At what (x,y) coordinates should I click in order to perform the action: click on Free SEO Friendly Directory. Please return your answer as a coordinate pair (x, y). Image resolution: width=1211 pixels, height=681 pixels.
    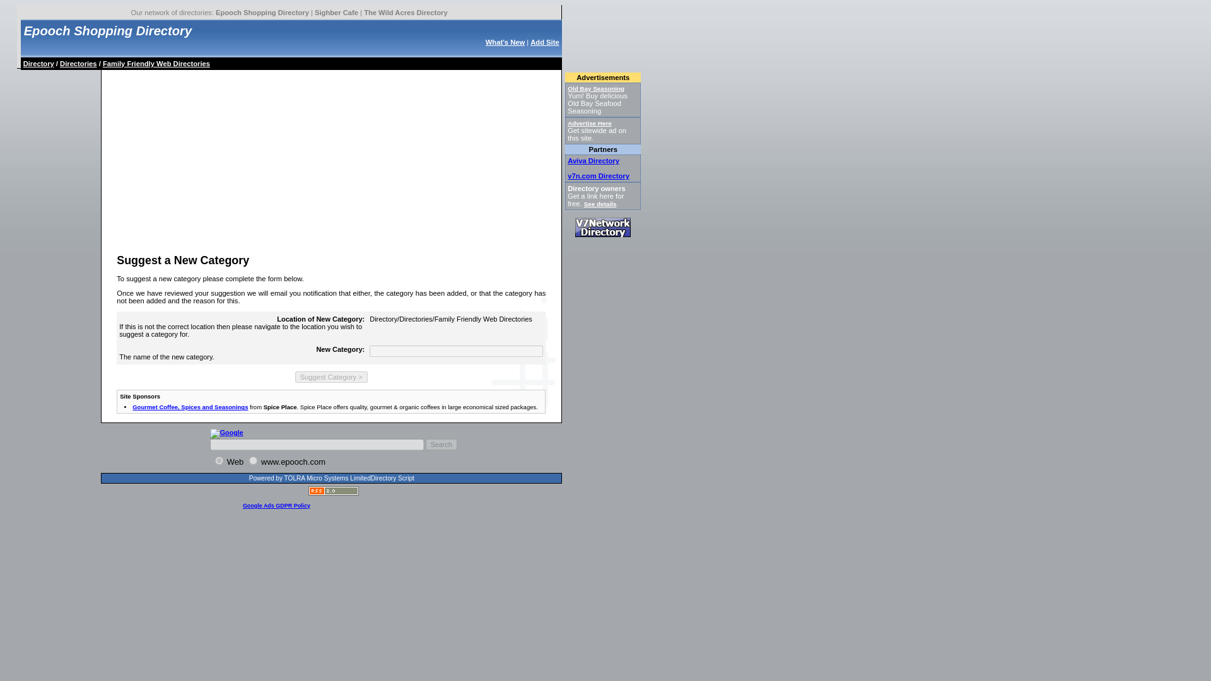
    Looking at the image, I should click on (337, 13).